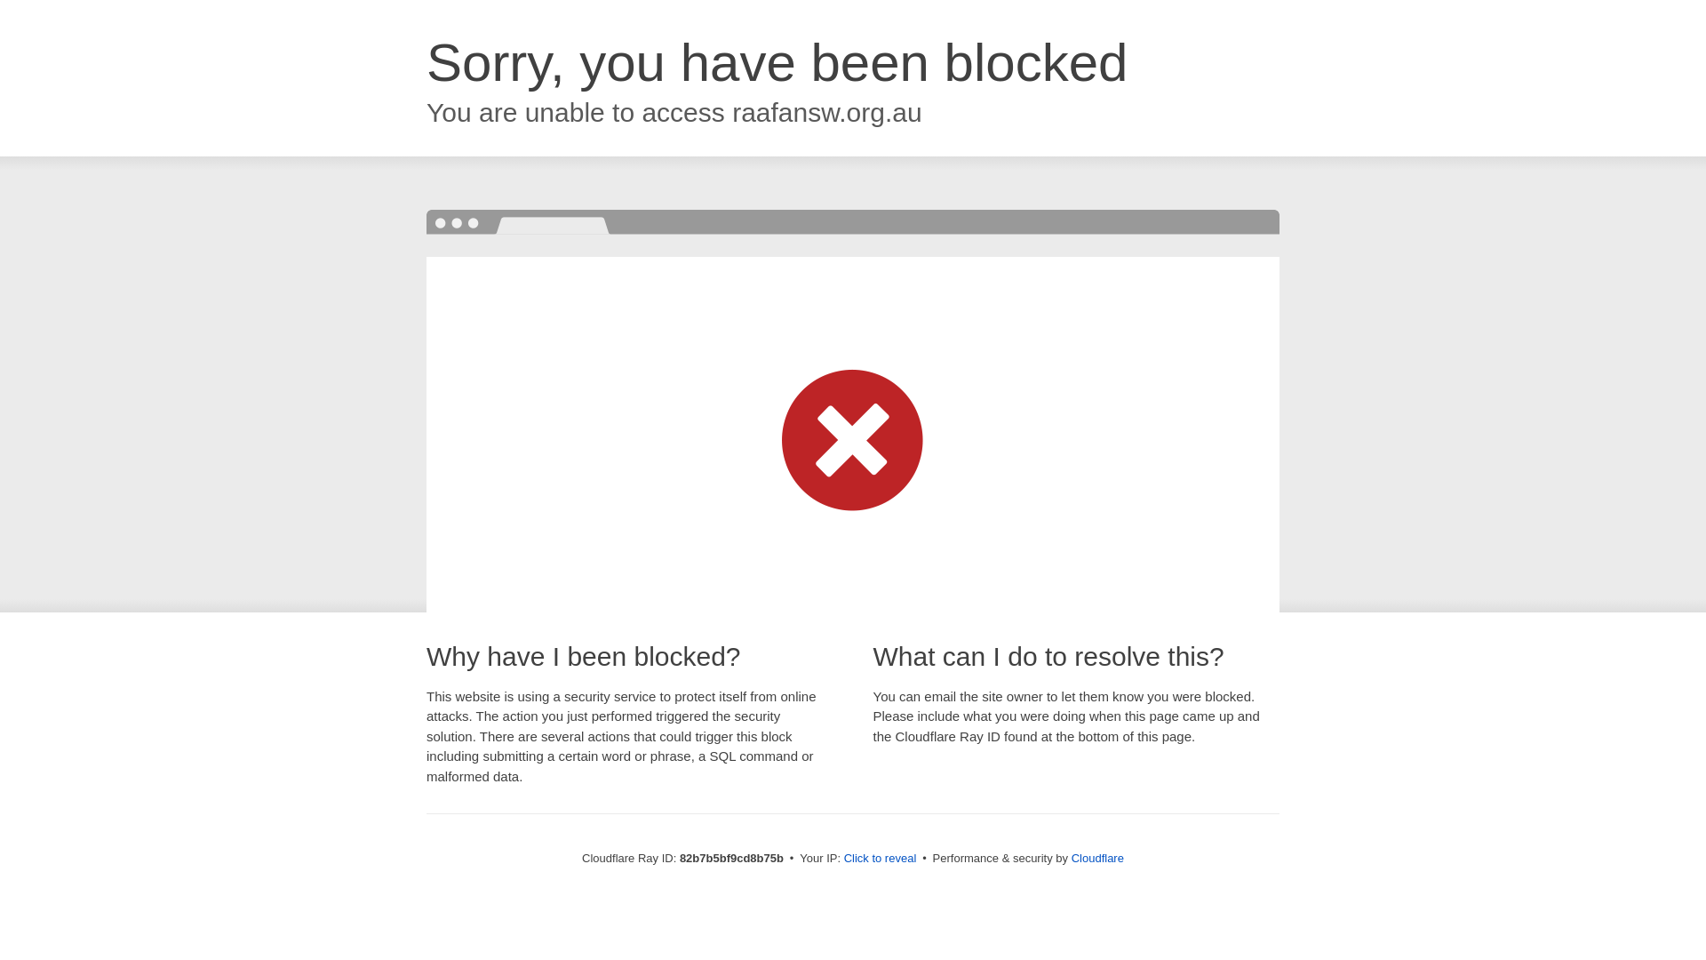 Image resolution: width=1706 pixels, height=960 pixels. Describe the element at coordinates (881, 859) in the screenshot. I see `Click to reveal` at that location.